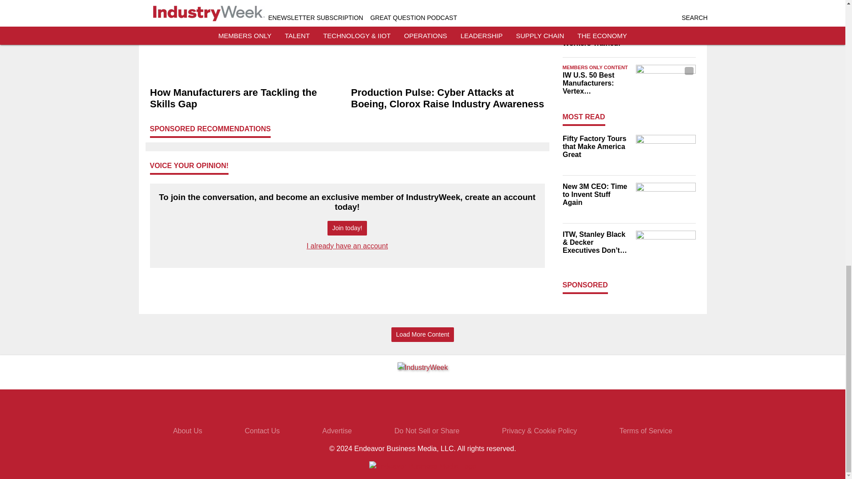 The image size is (852, 479). What do you see at coordinates (665, 1) in the screenshot?
I see `Phil Powell, Indiana University` at bounding box center [665, 1].